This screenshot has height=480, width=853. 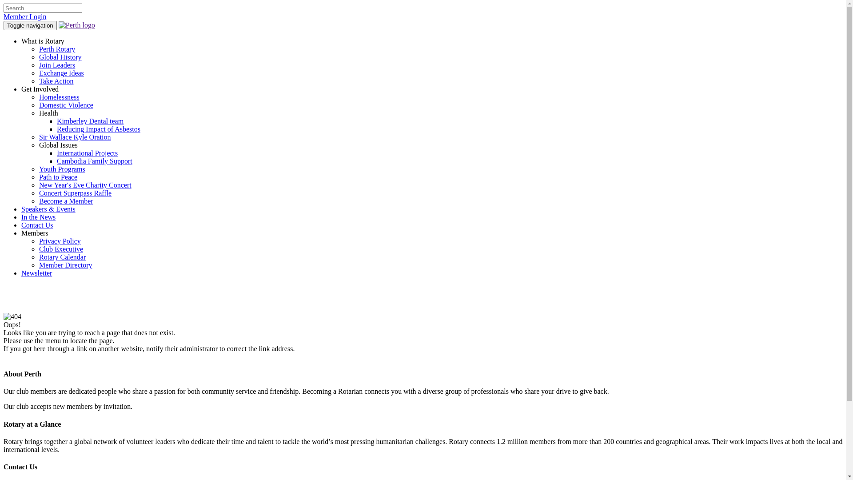 I want to click on Homelessness, so click(x=60, y=97).